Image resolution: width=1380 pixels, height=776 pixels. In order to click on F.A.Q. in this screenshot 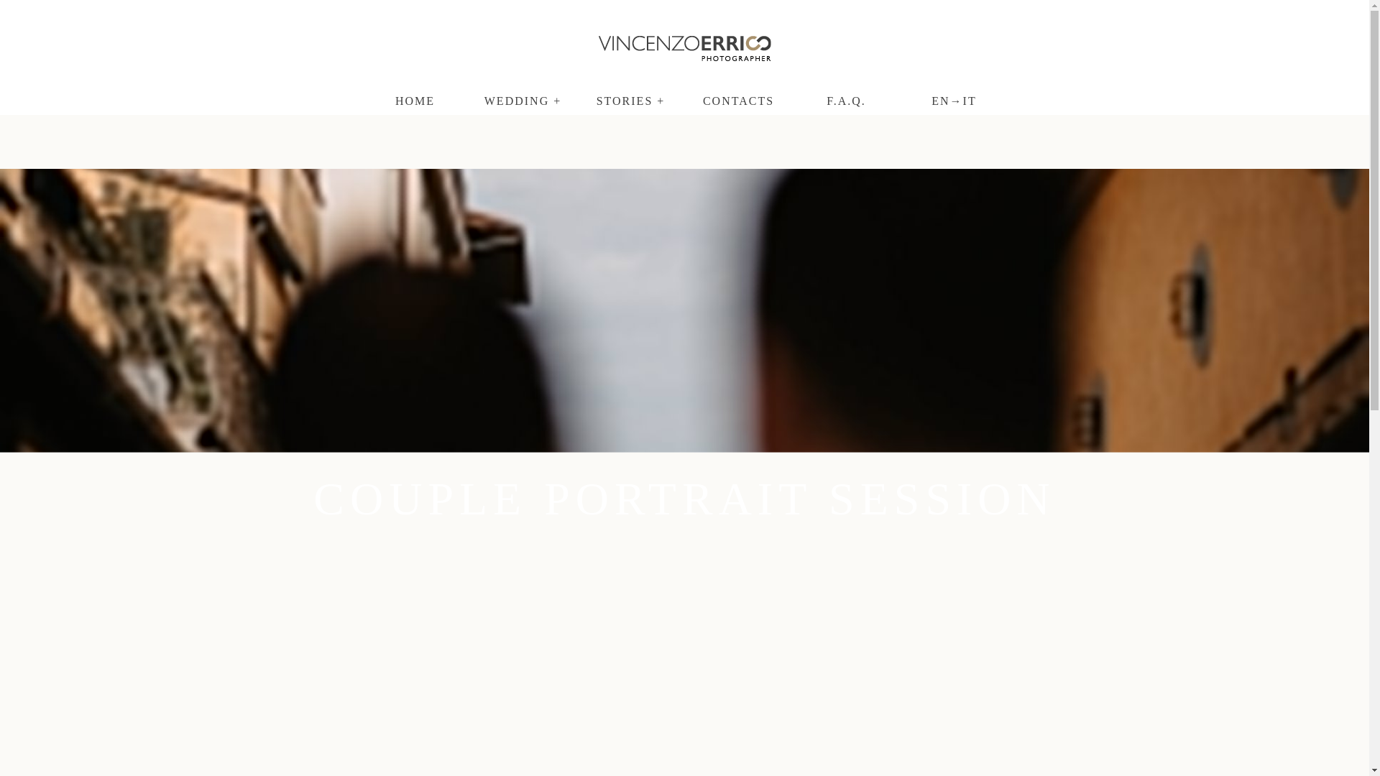, I will do `click(847, 101)`.